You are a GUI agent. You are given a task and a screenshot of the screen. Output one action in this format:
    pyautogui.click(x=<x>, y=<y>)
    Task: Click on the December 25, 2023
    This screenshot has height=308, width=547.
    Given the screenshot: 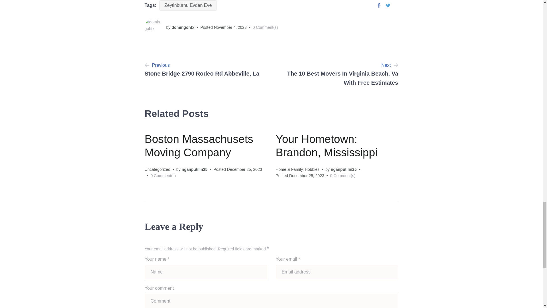 What is the action you would take?
    pyautogui.click(x=206, y=74)
    